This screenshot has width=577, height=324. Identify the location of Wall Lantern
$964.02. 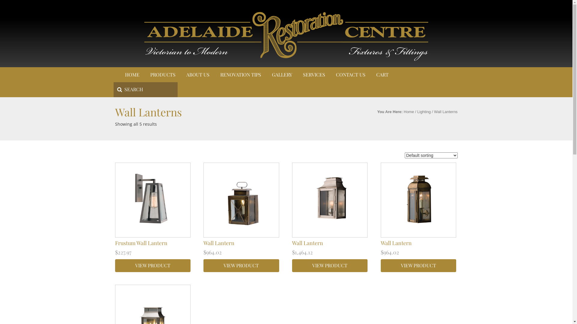
(241, 211).